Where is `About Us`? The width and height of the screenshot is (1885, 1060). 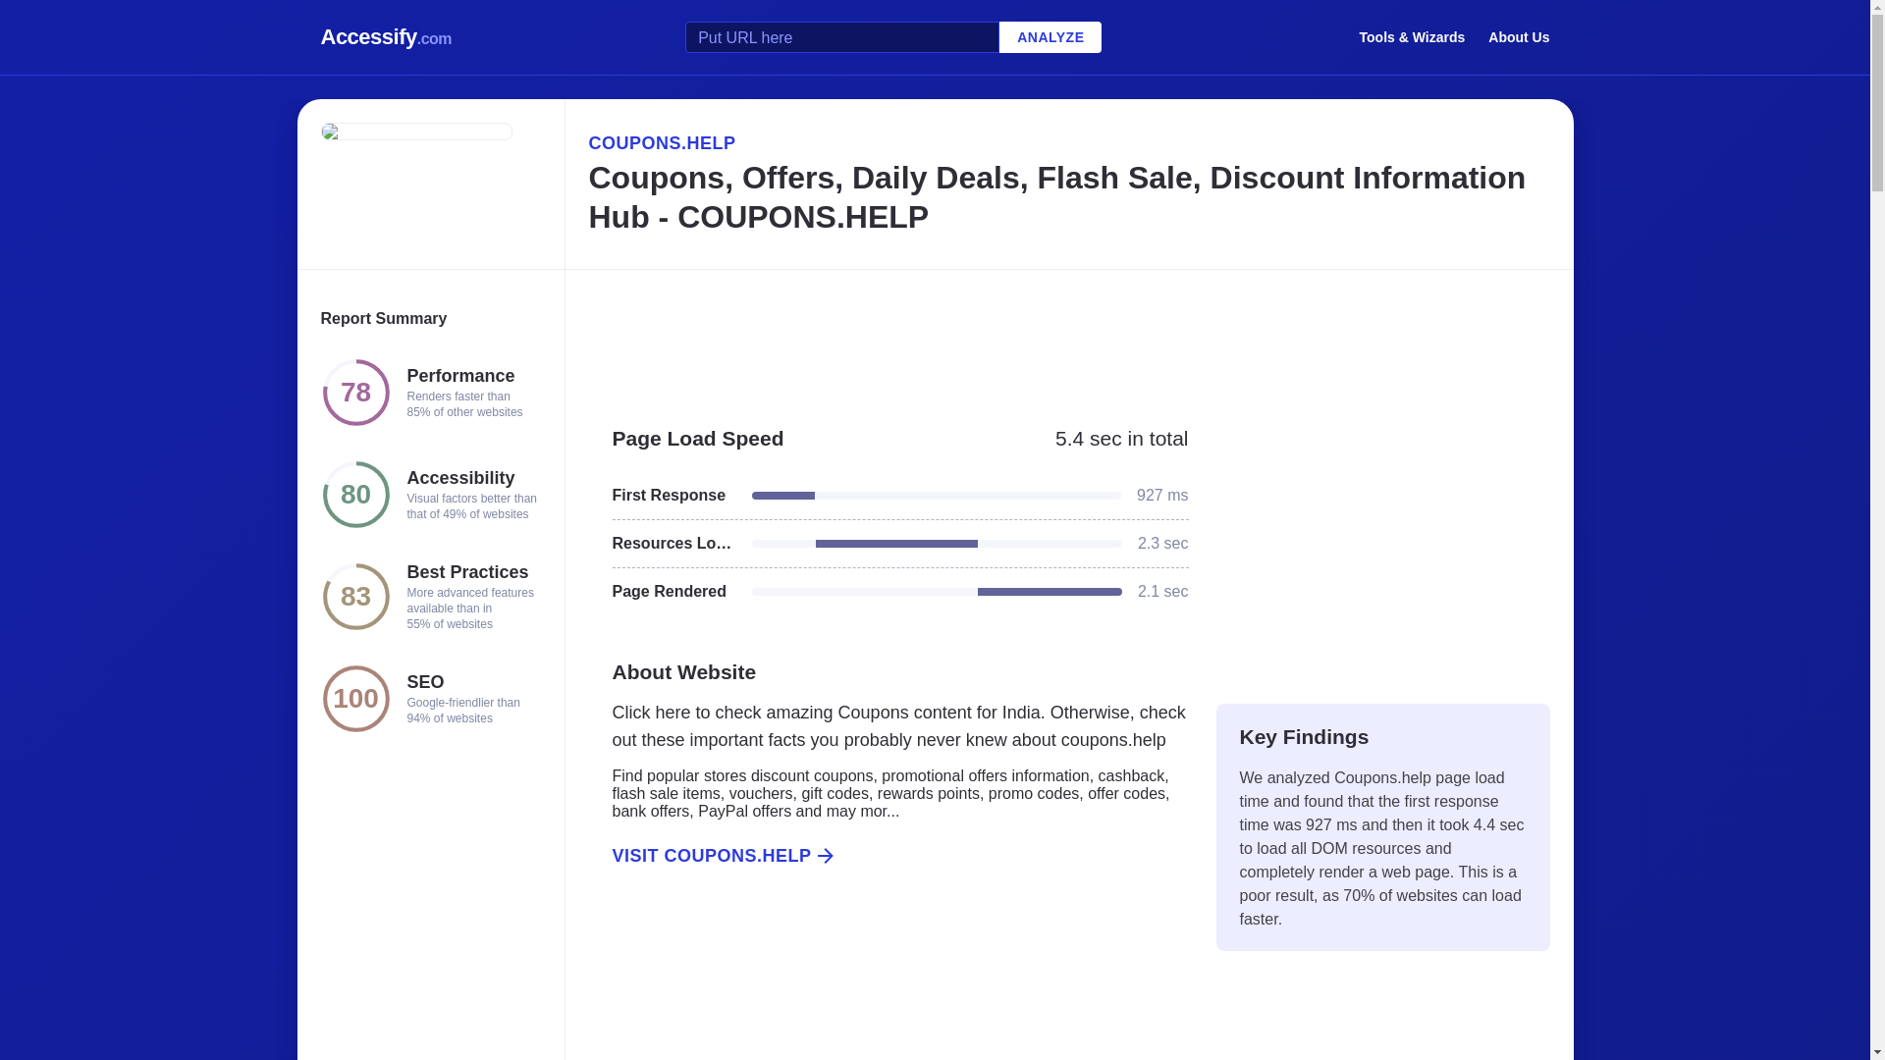
About Us is located at coordinates (1519, 36).